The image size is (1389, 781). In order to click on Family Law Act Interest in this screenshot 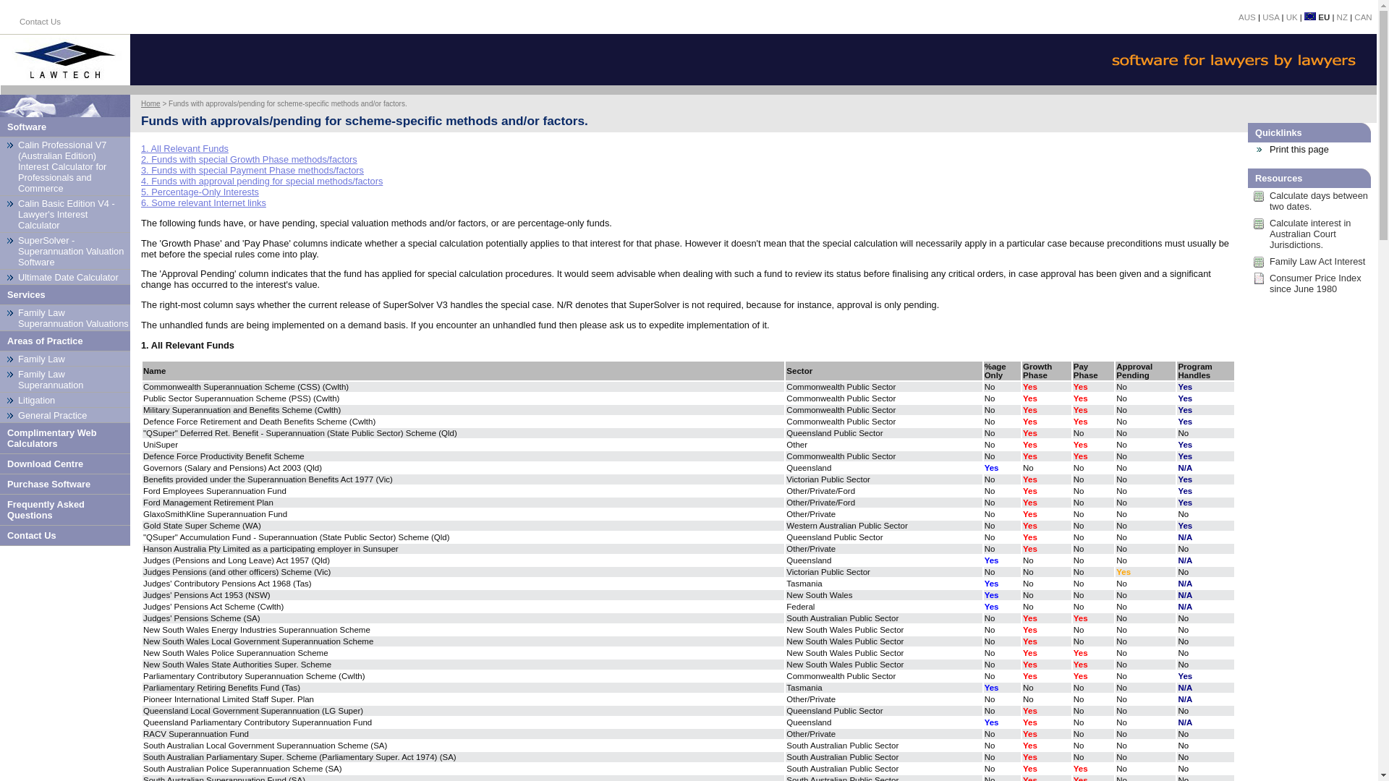, I will do `click(1309, 265)`.